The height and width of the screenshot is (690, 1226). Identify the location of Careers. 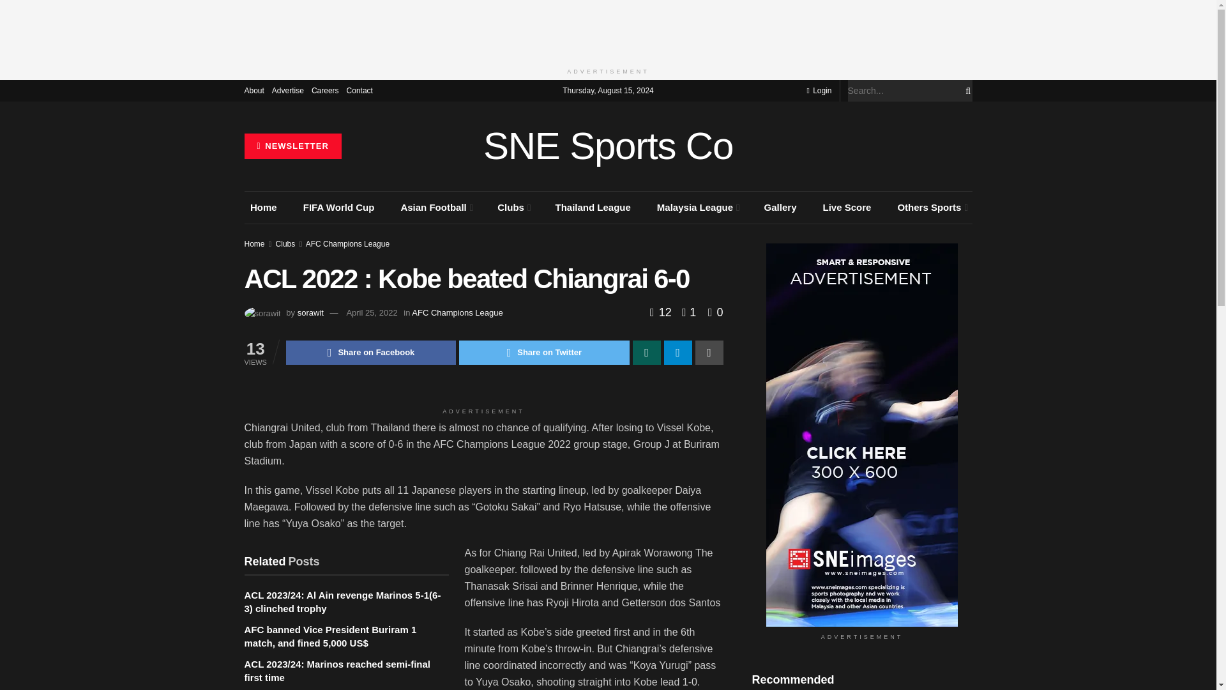
(325, 91).